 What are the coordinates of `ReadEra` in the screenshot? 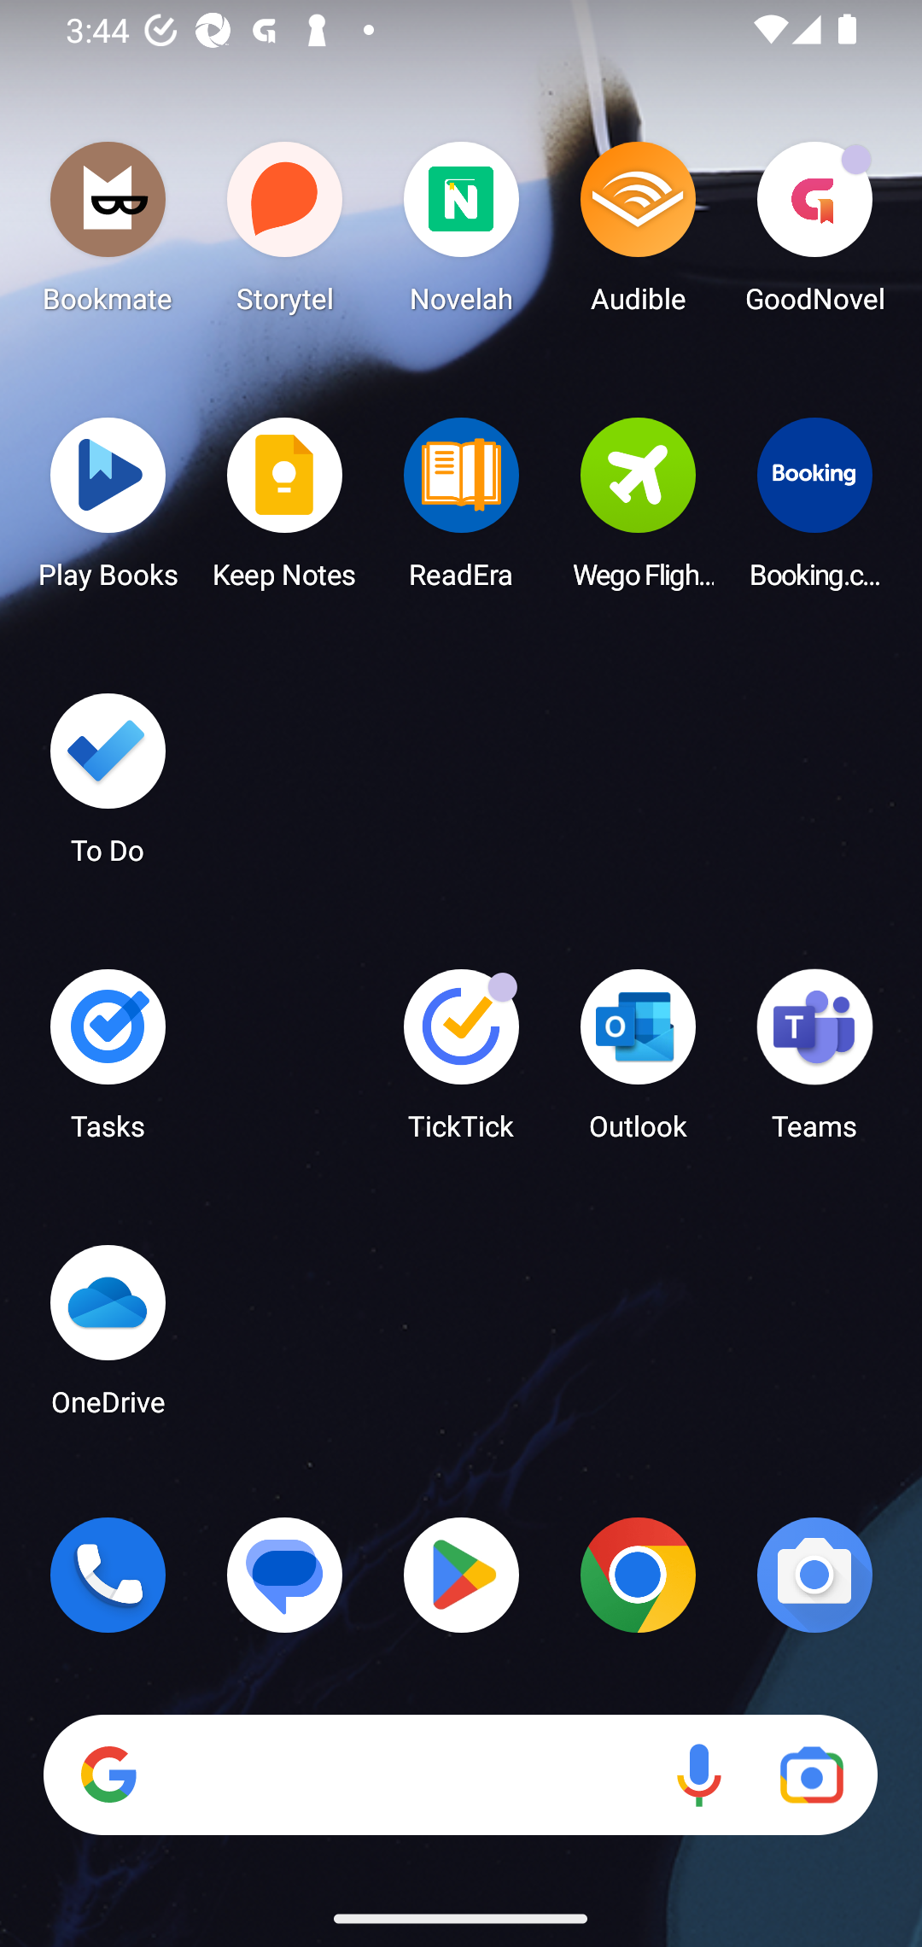 It's located at (461, 510).